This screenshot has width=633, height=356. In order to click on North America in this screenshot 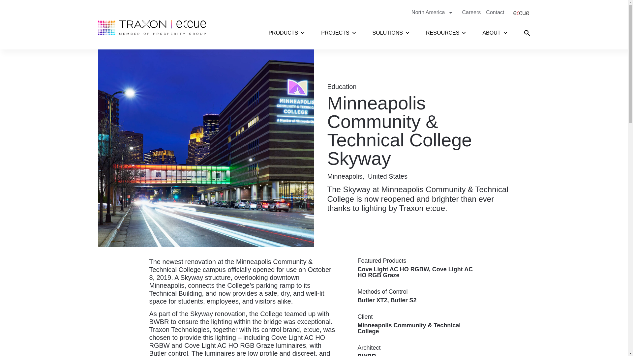, I will do `click(434, 13)`.